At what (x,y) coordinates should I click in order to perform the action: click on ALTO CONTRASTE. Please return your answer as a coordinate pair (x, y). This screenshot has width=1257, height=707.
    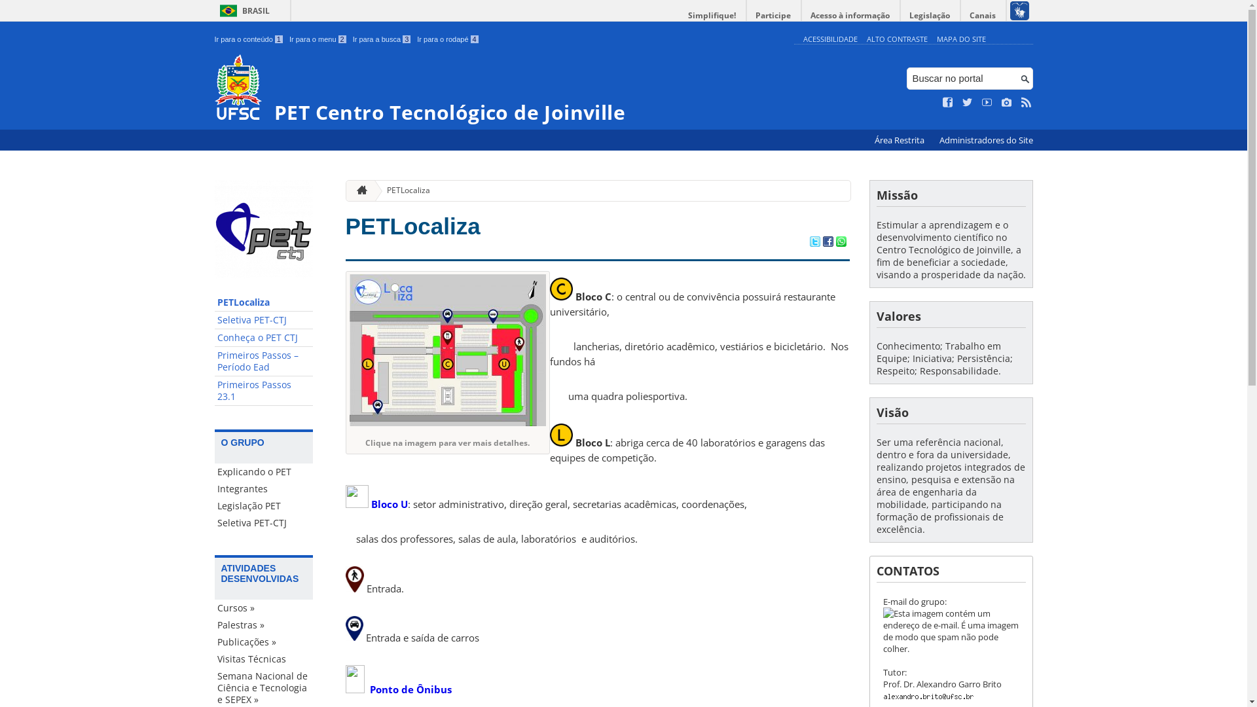
    Looking at the image, I should click on (897, 39).